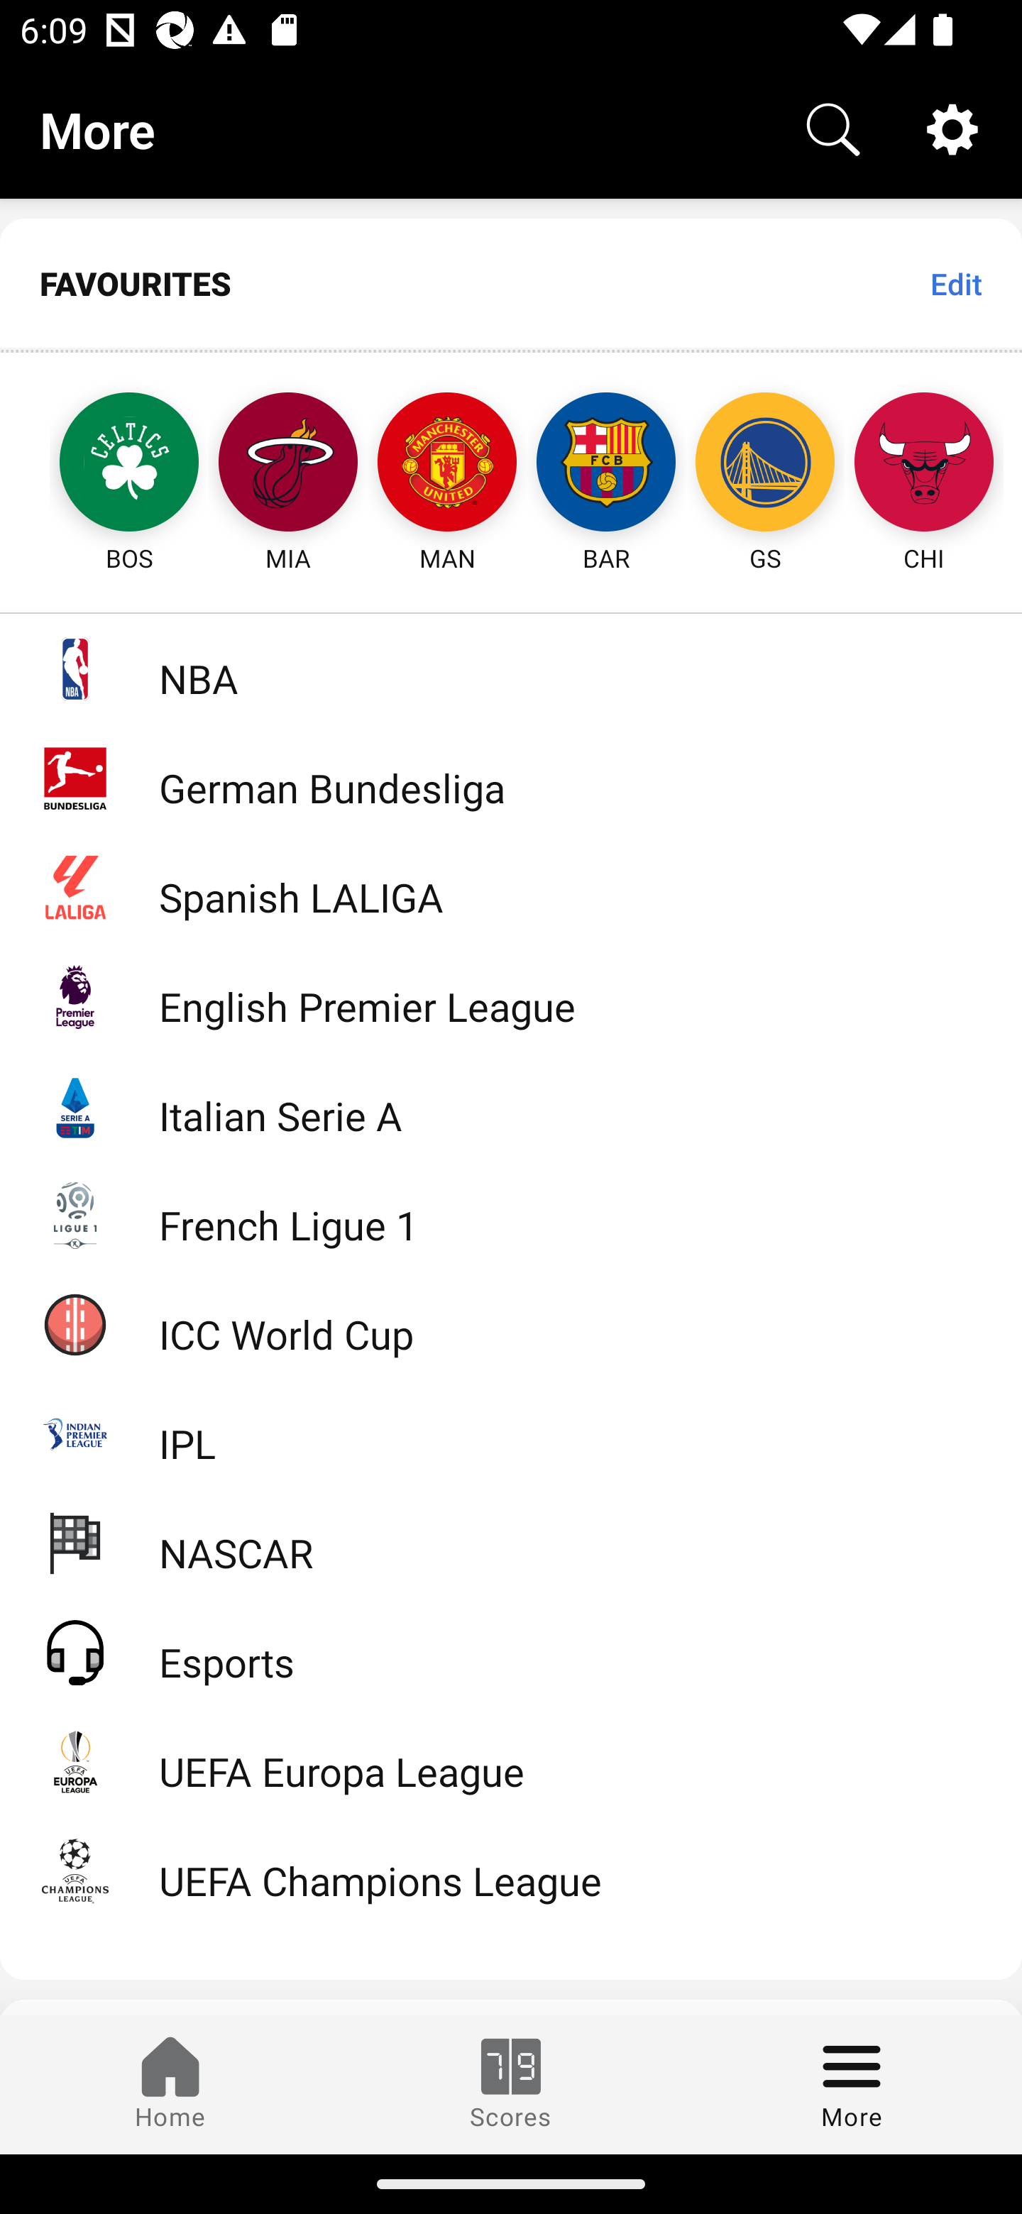 The height and width of the screenshot is (2214, 1022). Describe the element at coordinates (104, 464) in the screenshot. I see `BOS Boston Celtics` at that location.